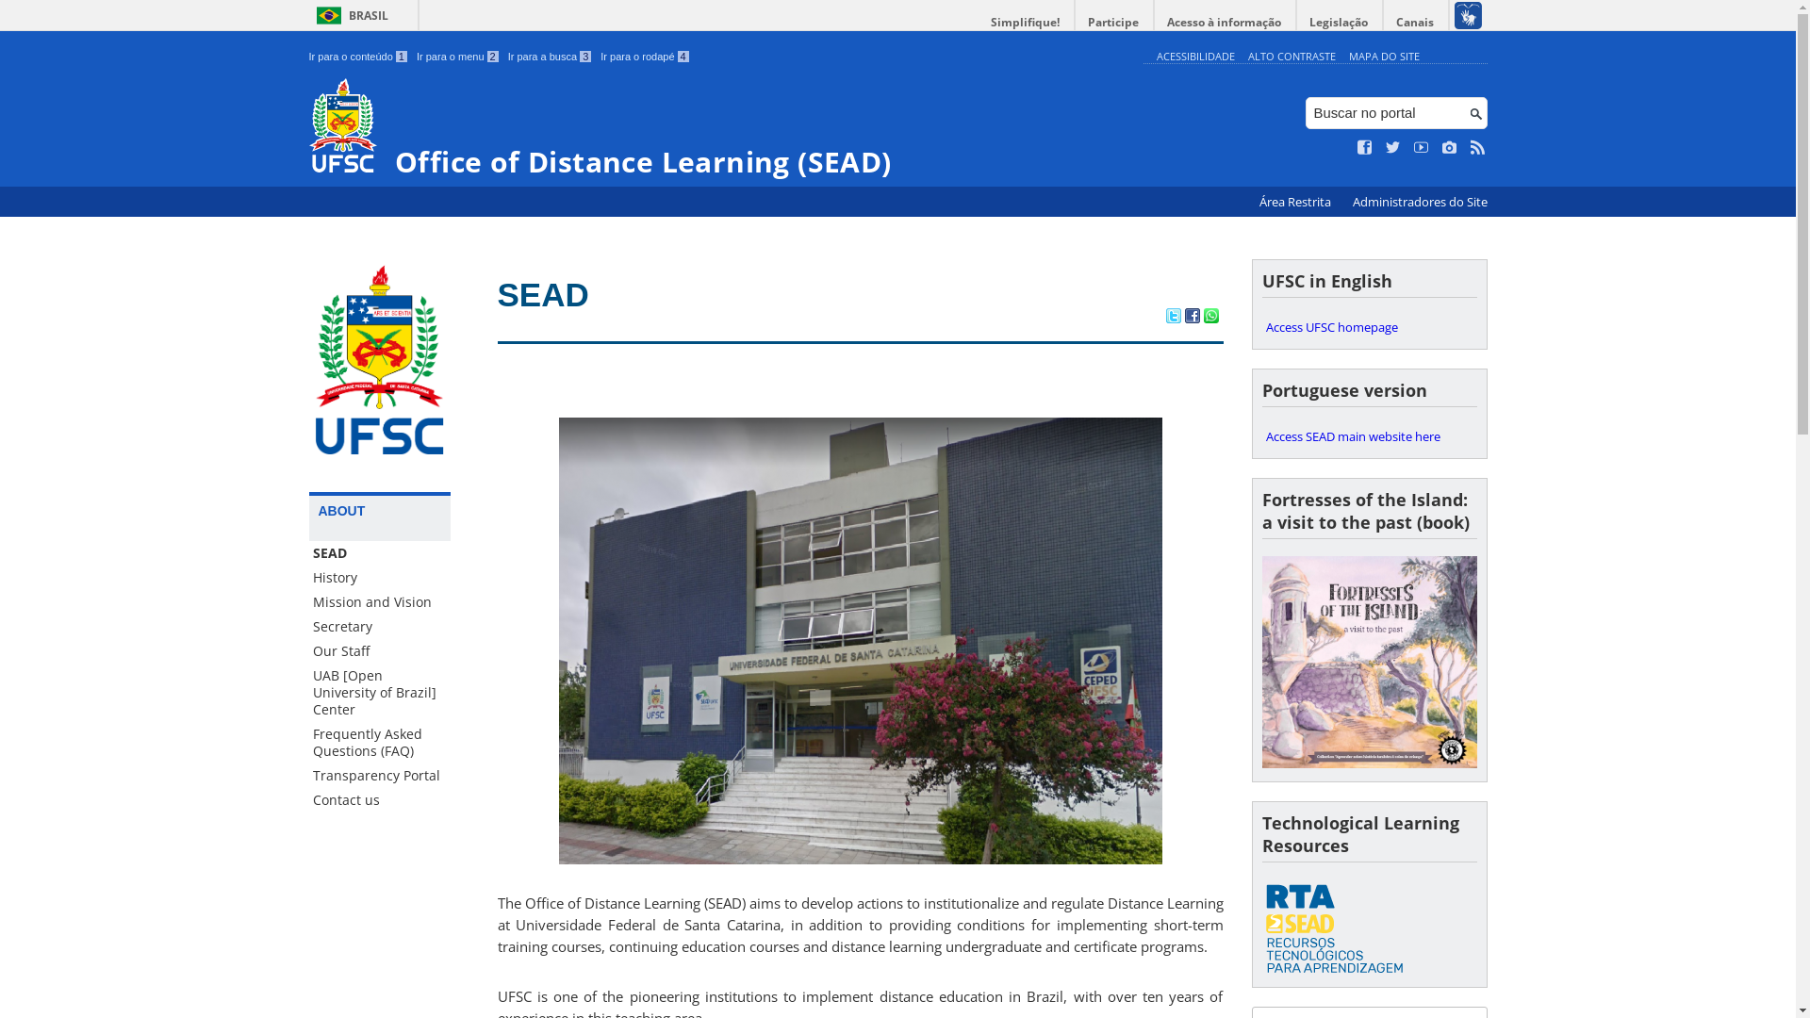  What do you see at coordinates (380, 627) in the screenshot?
I see `Secretary` at bounding box center [380, 627].